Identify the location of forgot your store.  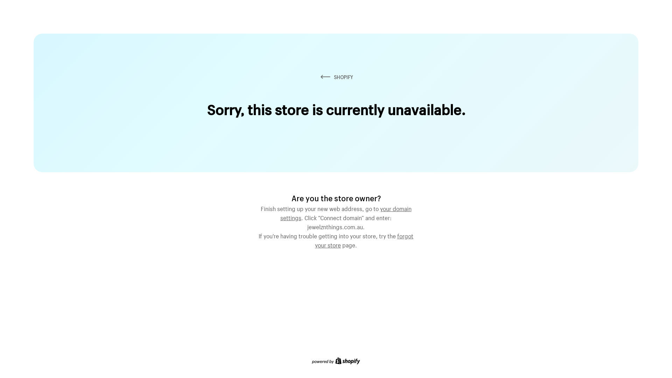
(364, 240).